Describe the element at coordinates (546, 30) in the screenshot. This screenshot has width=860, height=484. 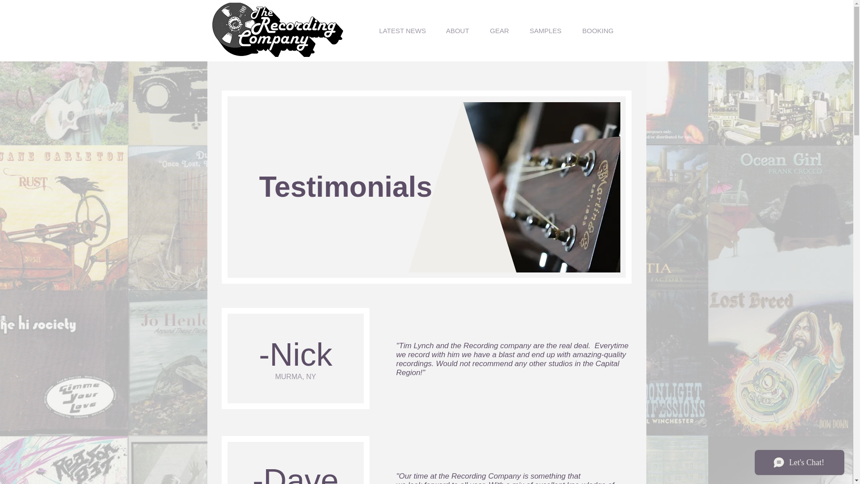
I see `SAMPLES` at that location.